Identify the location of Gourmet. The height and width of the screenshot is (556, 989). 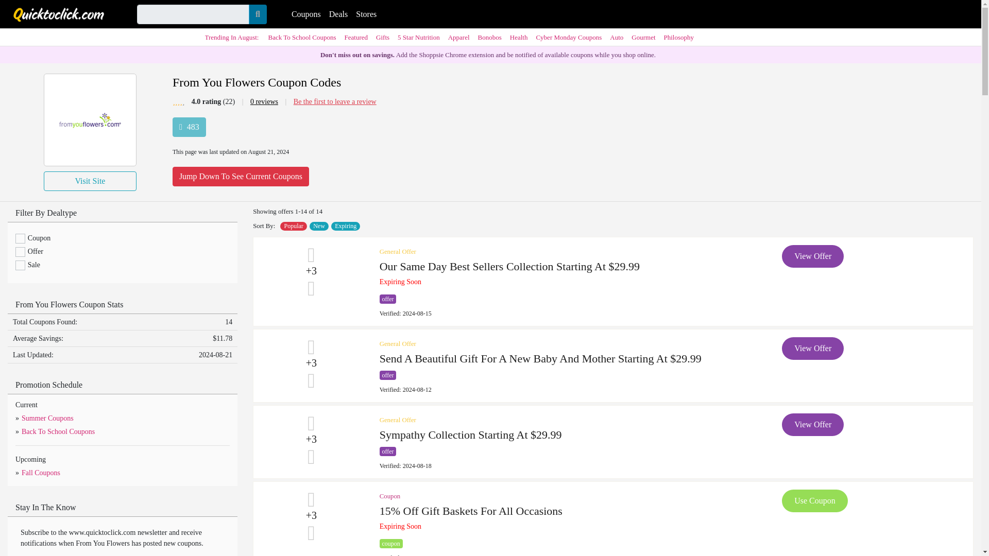
(643, 37).